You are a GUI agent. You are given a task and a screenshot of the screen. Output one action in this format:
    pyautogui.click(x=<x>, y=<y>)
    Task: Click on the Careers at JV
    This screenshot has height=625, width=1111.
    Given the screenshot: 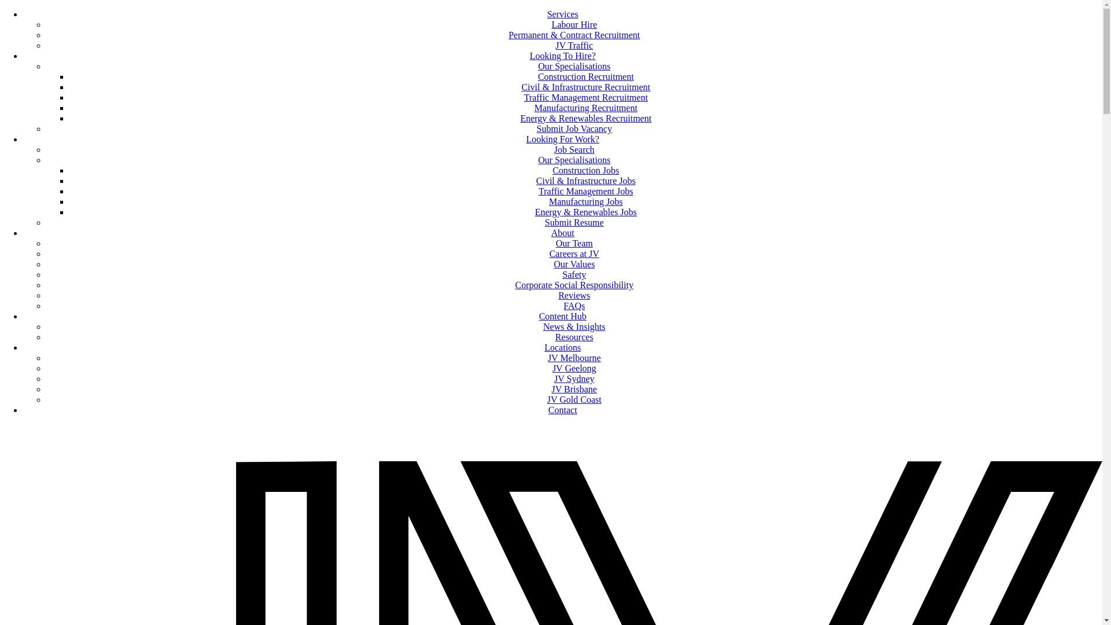 What is the action you would take?
    pyautogui.click(x=574, y=253)
    